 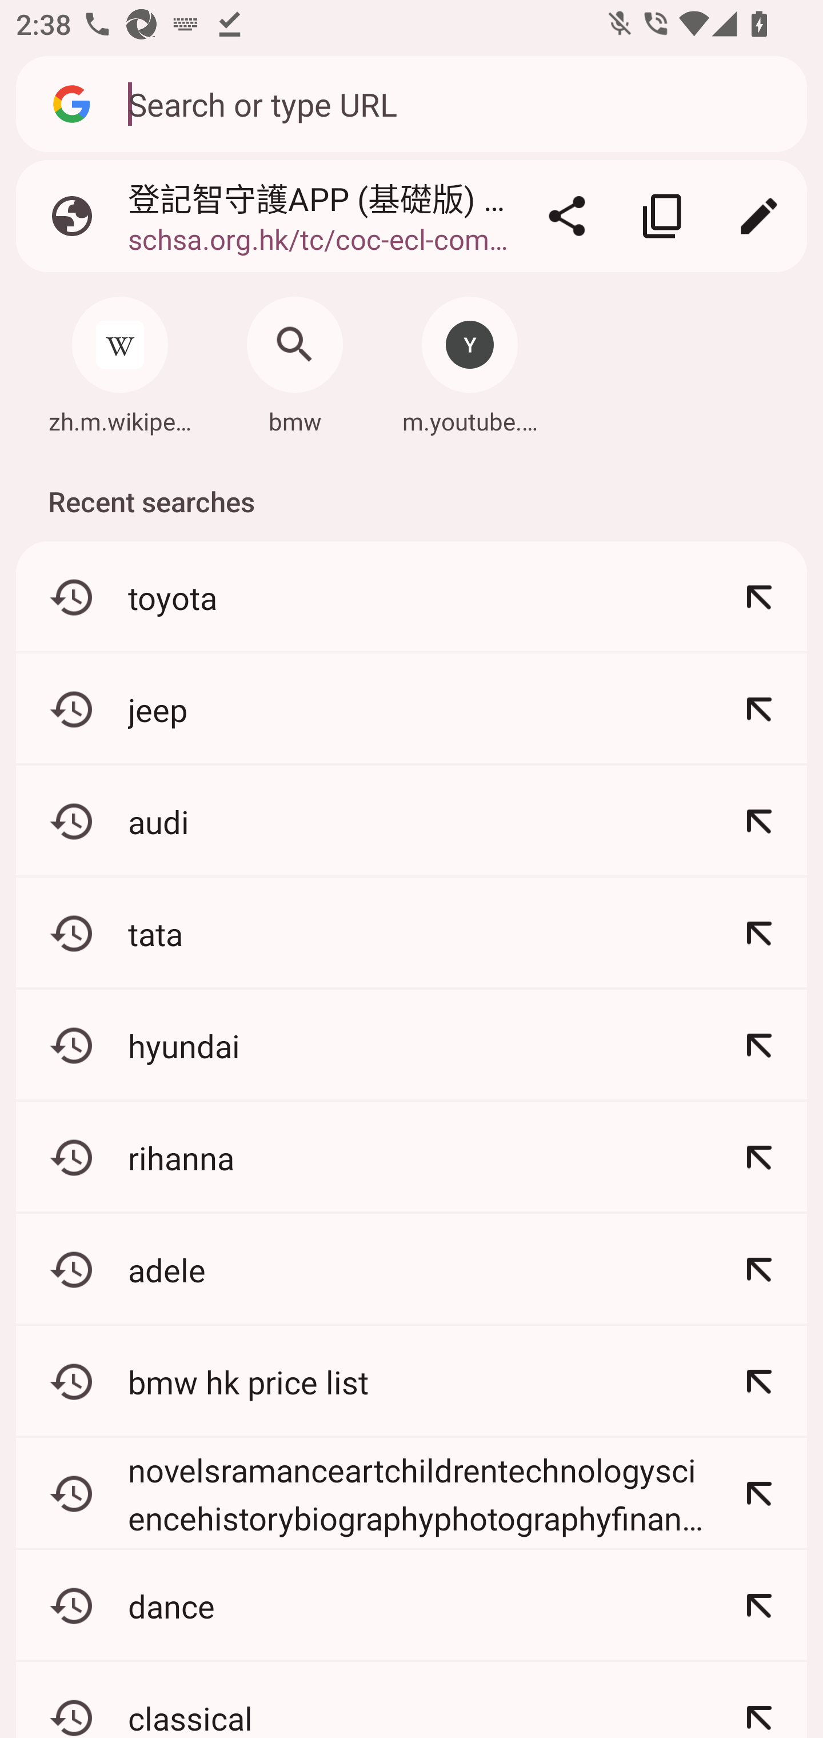 What do you see at coordinates (759, 1605) in the screenshot?
I see `Refine: dance` at bounding box center [759, 1605].